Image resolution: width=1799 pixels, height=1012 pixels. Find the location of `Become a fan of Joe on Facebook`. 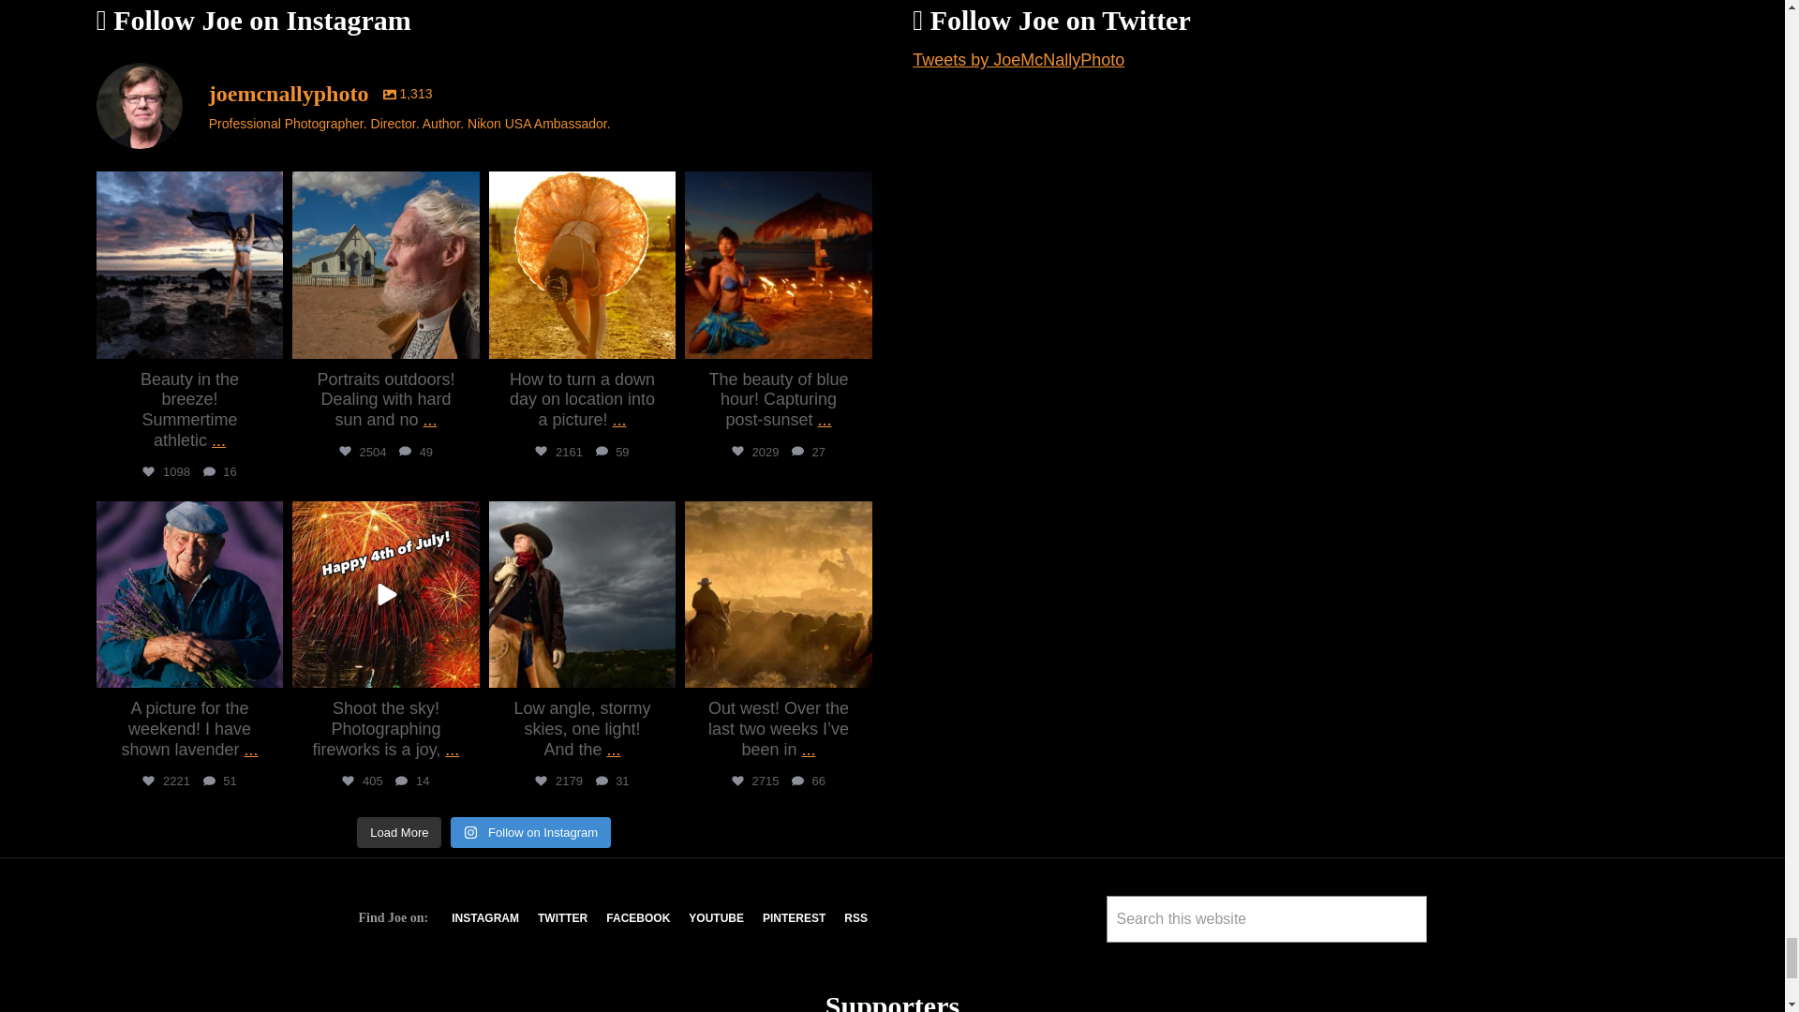

Become a fan of Joe on Facebook is located at coordinates (637, 918).